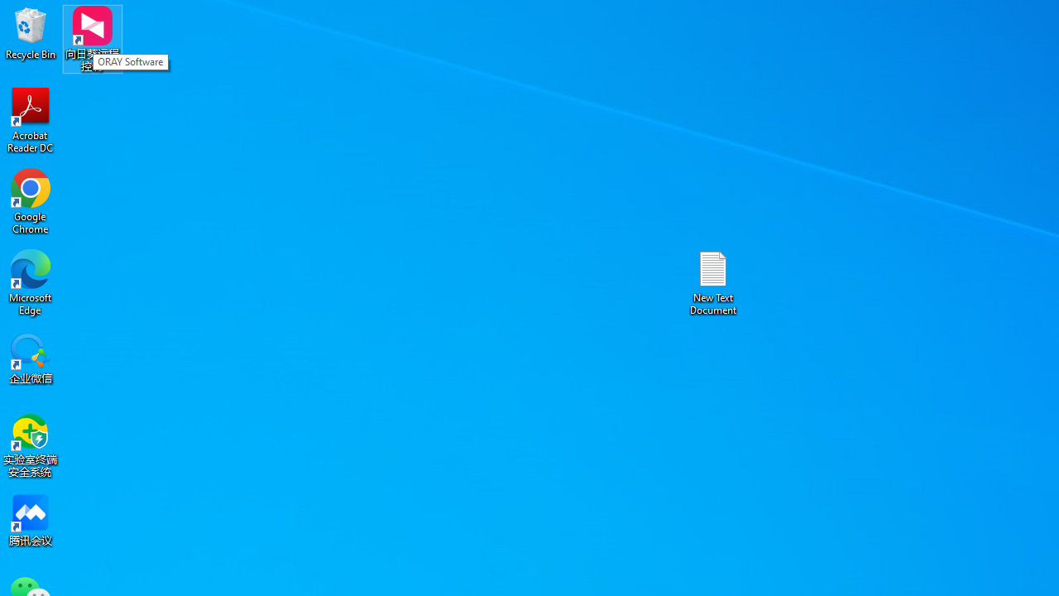 The height and width of the screenshot is (596, 1059). Describe the element at coordinates (31, 200) in the screenshot. I see `Google Chrome` at that location.